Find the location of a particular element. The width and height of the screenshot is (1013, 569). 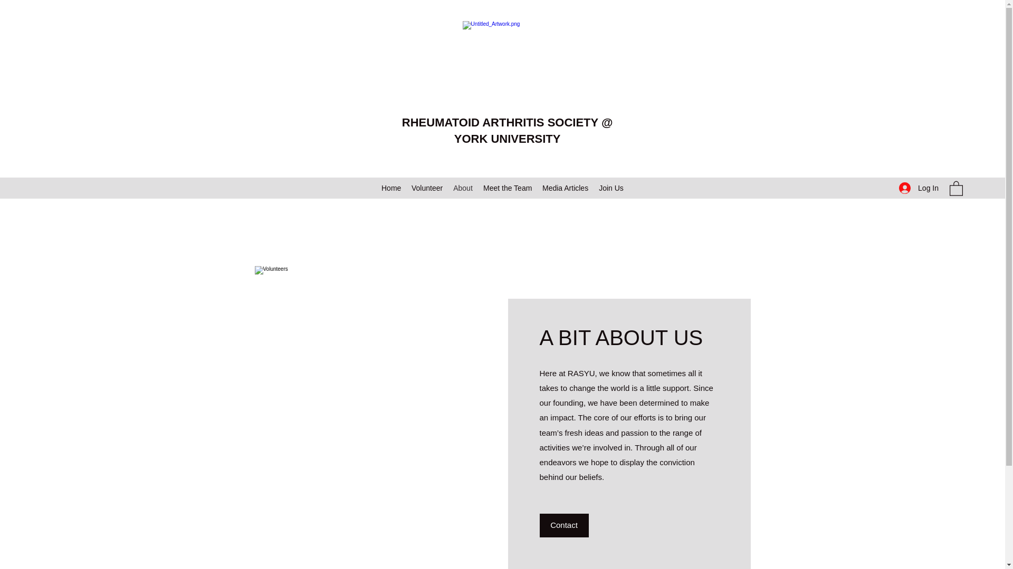

About is located at coordinates (463, 188).